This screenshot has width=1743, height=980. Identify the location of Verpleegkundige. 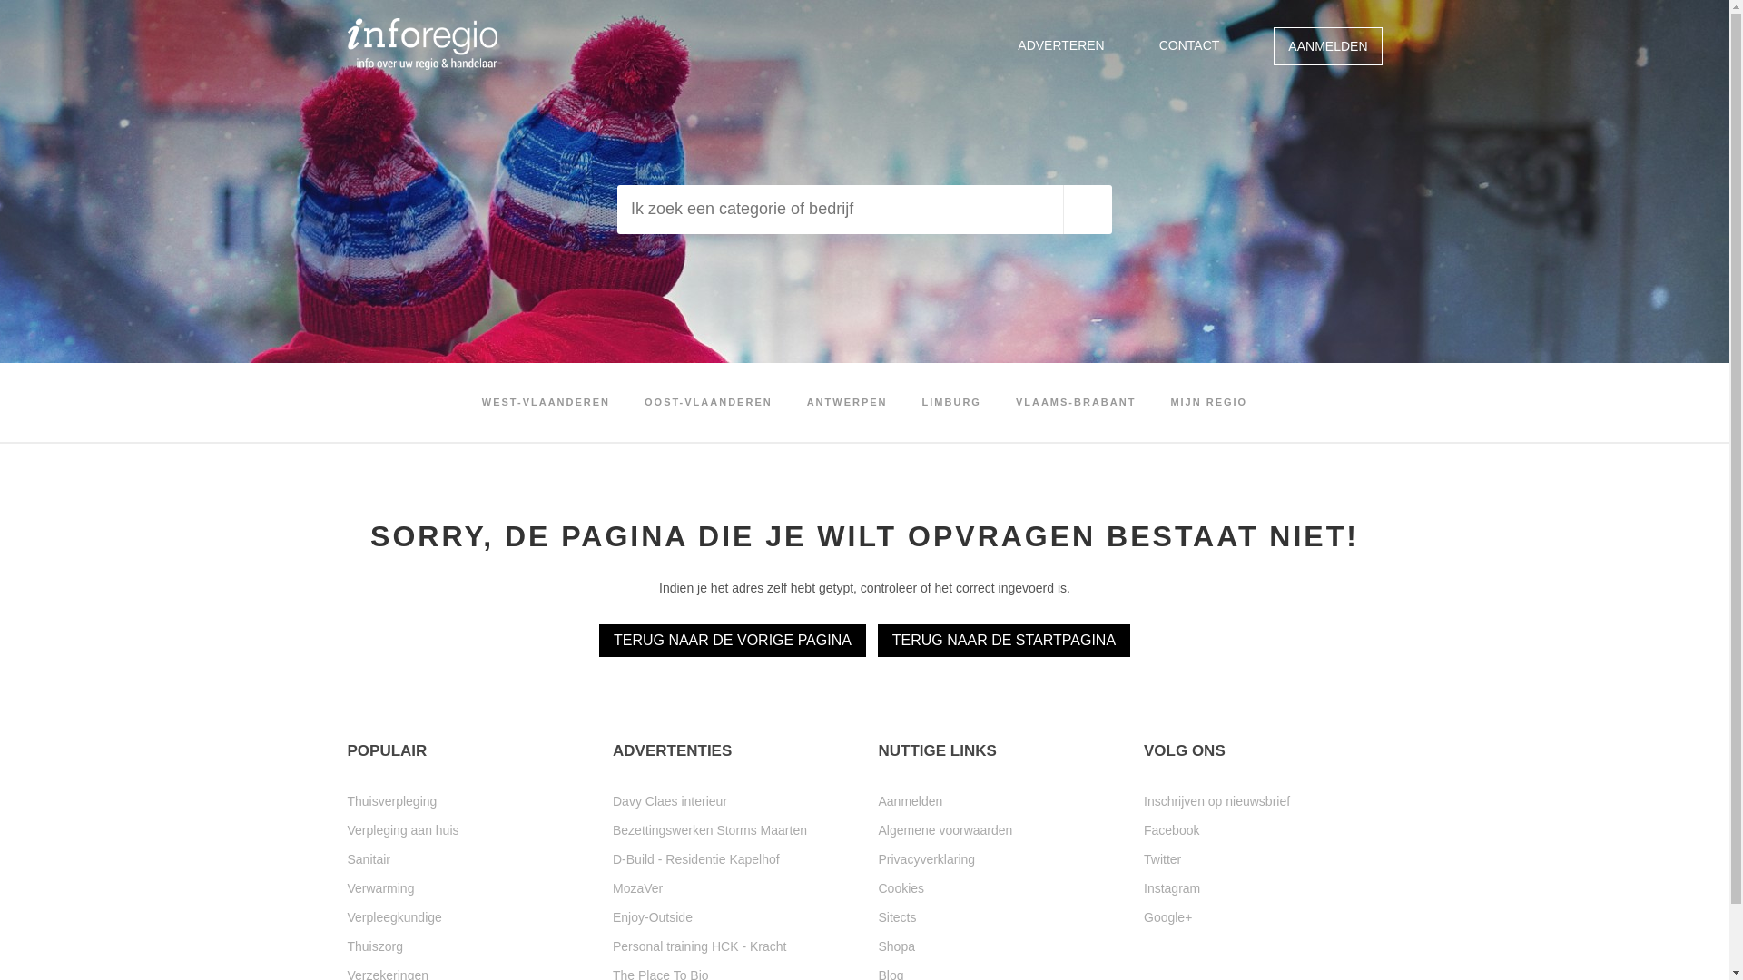
(467, 917).